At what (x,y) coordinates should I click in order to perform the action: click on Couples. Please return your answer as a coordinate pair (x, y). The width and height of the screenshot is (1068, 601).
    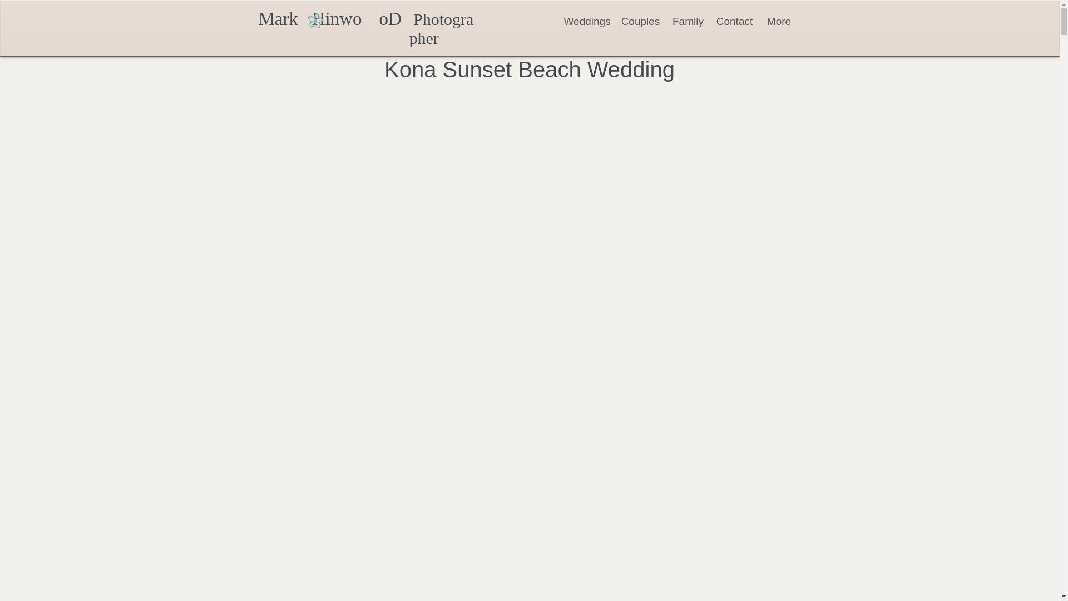
    Looking at the image, I should click on (640, 21).